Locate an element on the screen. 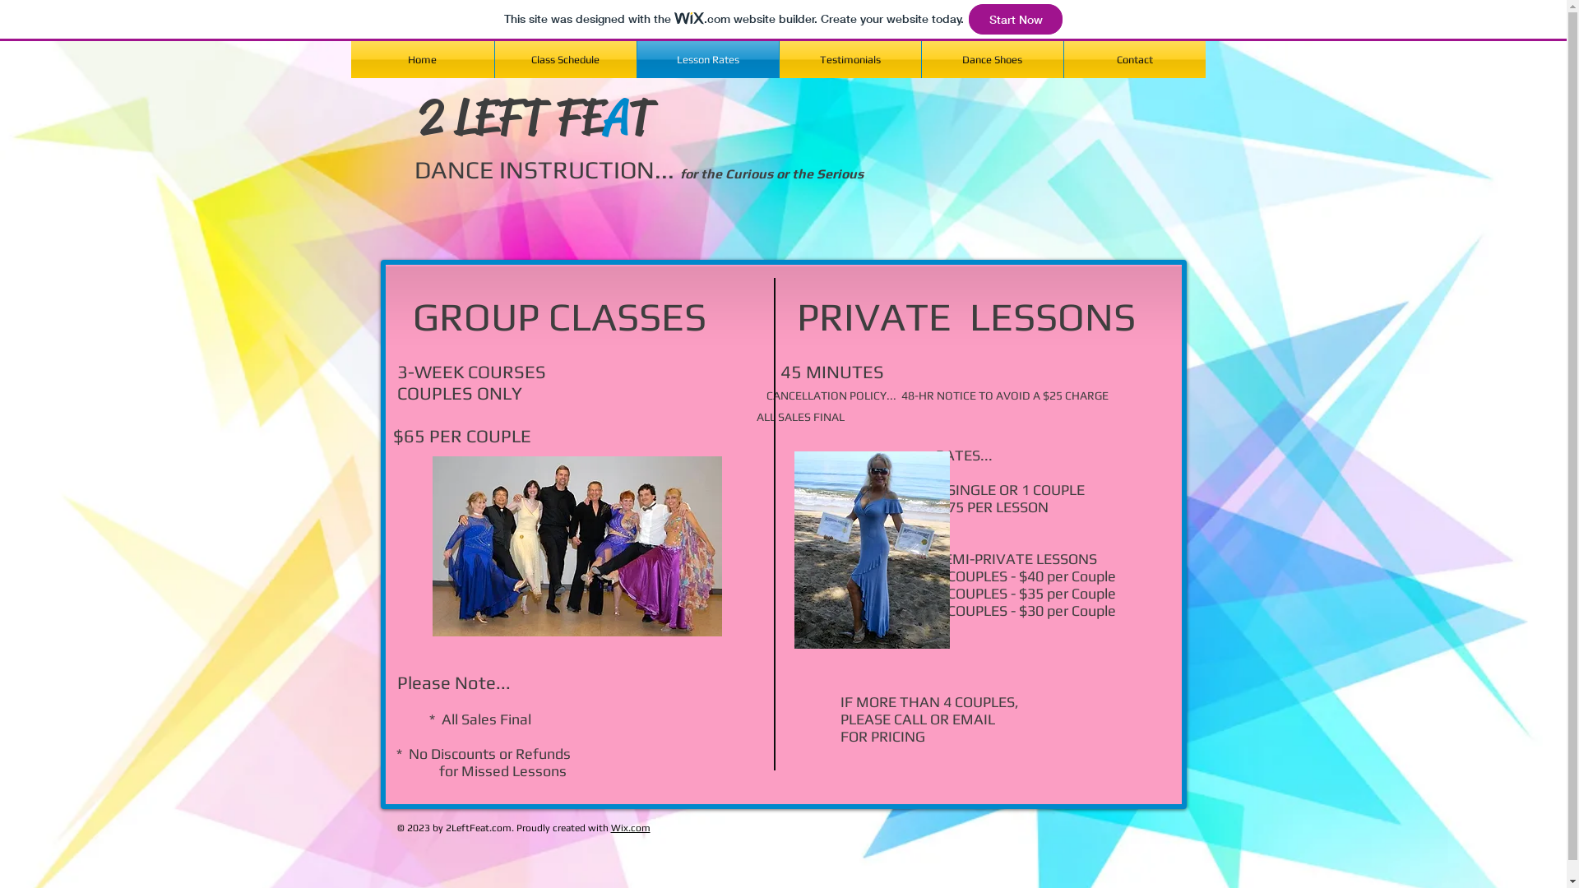 The width and height of the screenshot is (1579, 888). Lesson Rates is located at coordinates (707, 59).